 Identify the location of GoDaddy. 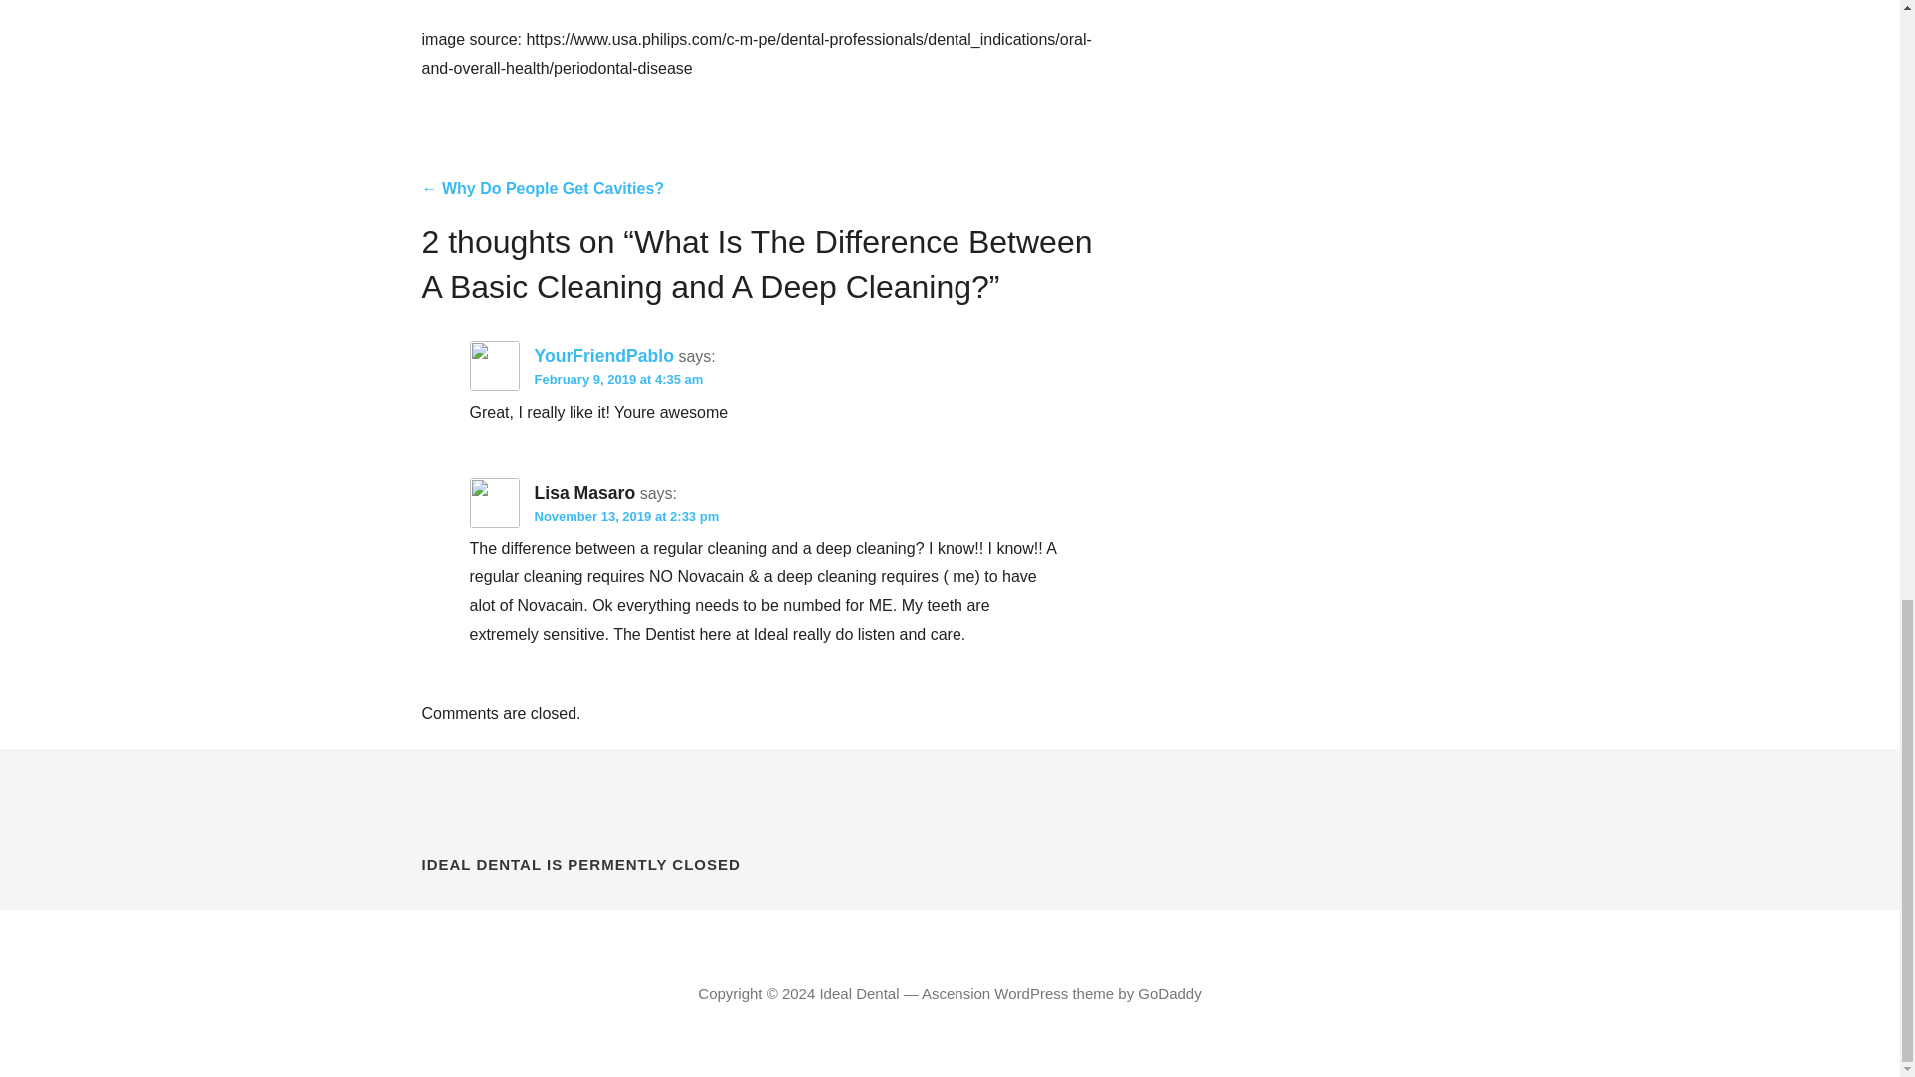
(1169, 993).